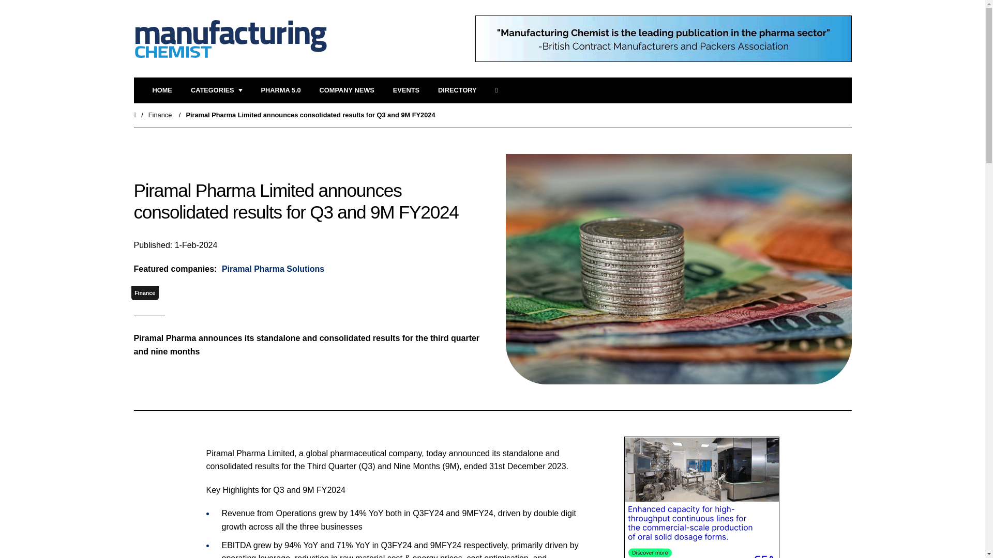 The height and width of the screenshot is (558, 993). What do you see at coordinates (457, 90) in the screenshot?
I see `DIRECTORY` at bounding box center [457, 90].